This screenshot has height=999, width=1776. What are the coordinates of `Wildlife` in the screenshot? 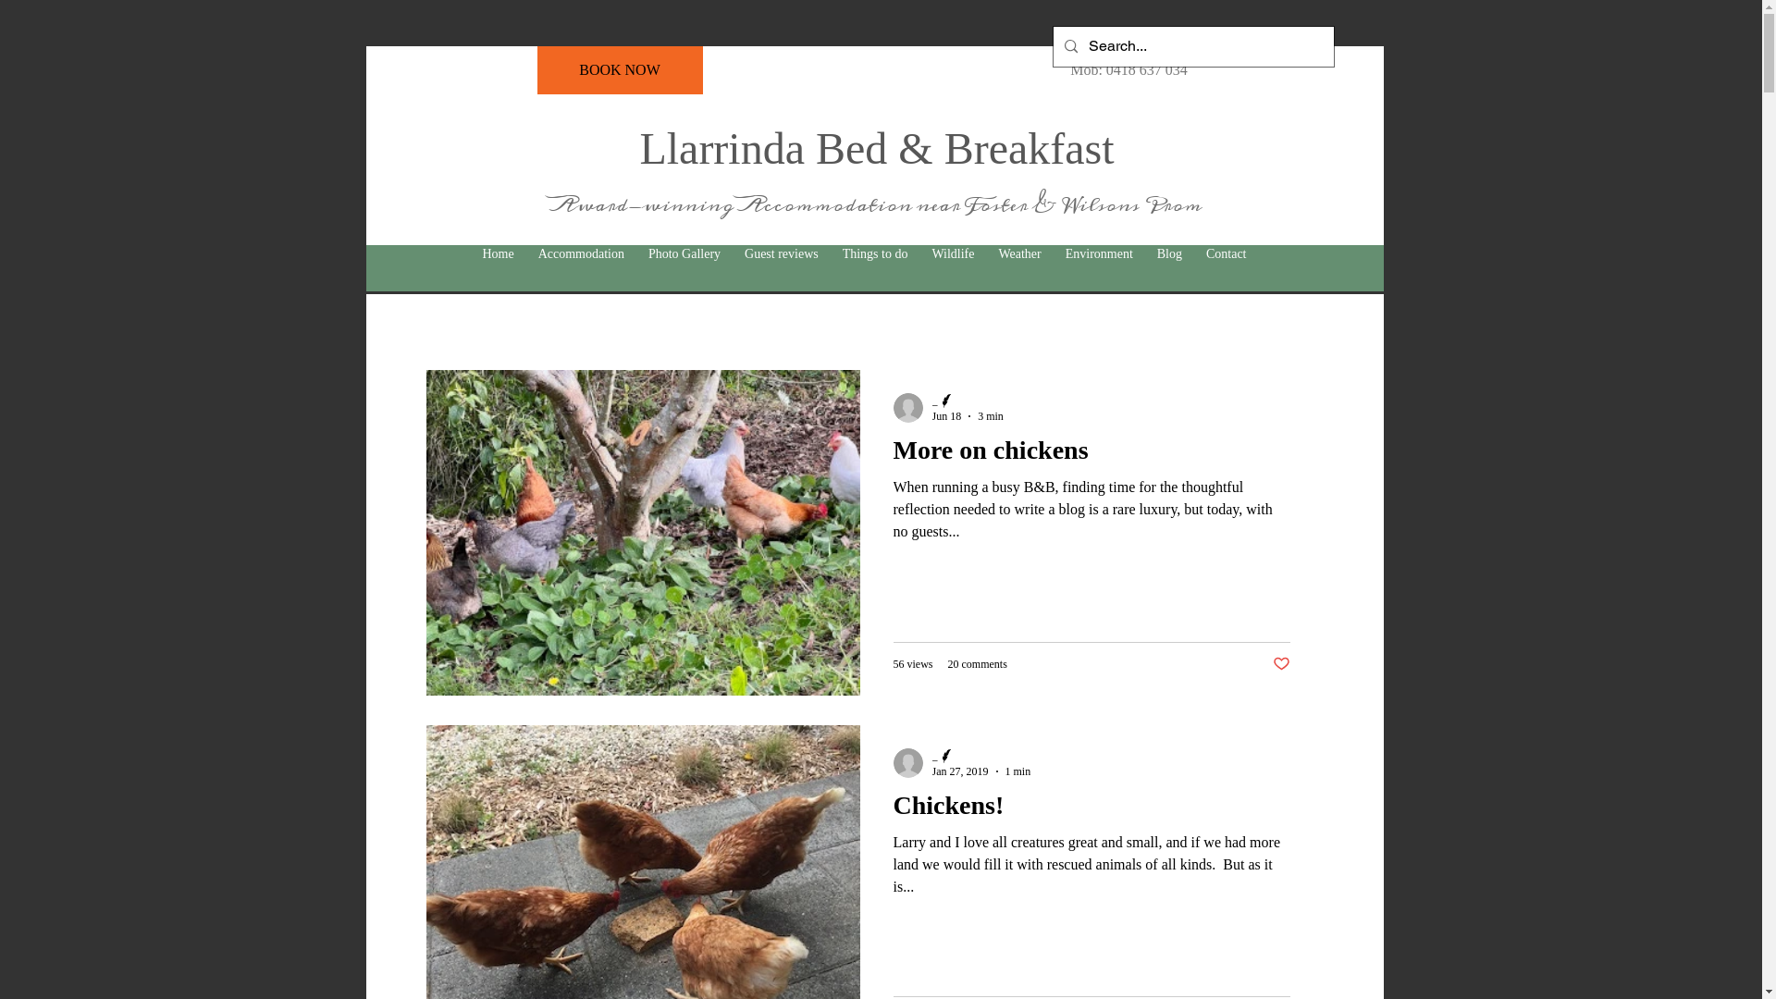 It's located at (953, 254).